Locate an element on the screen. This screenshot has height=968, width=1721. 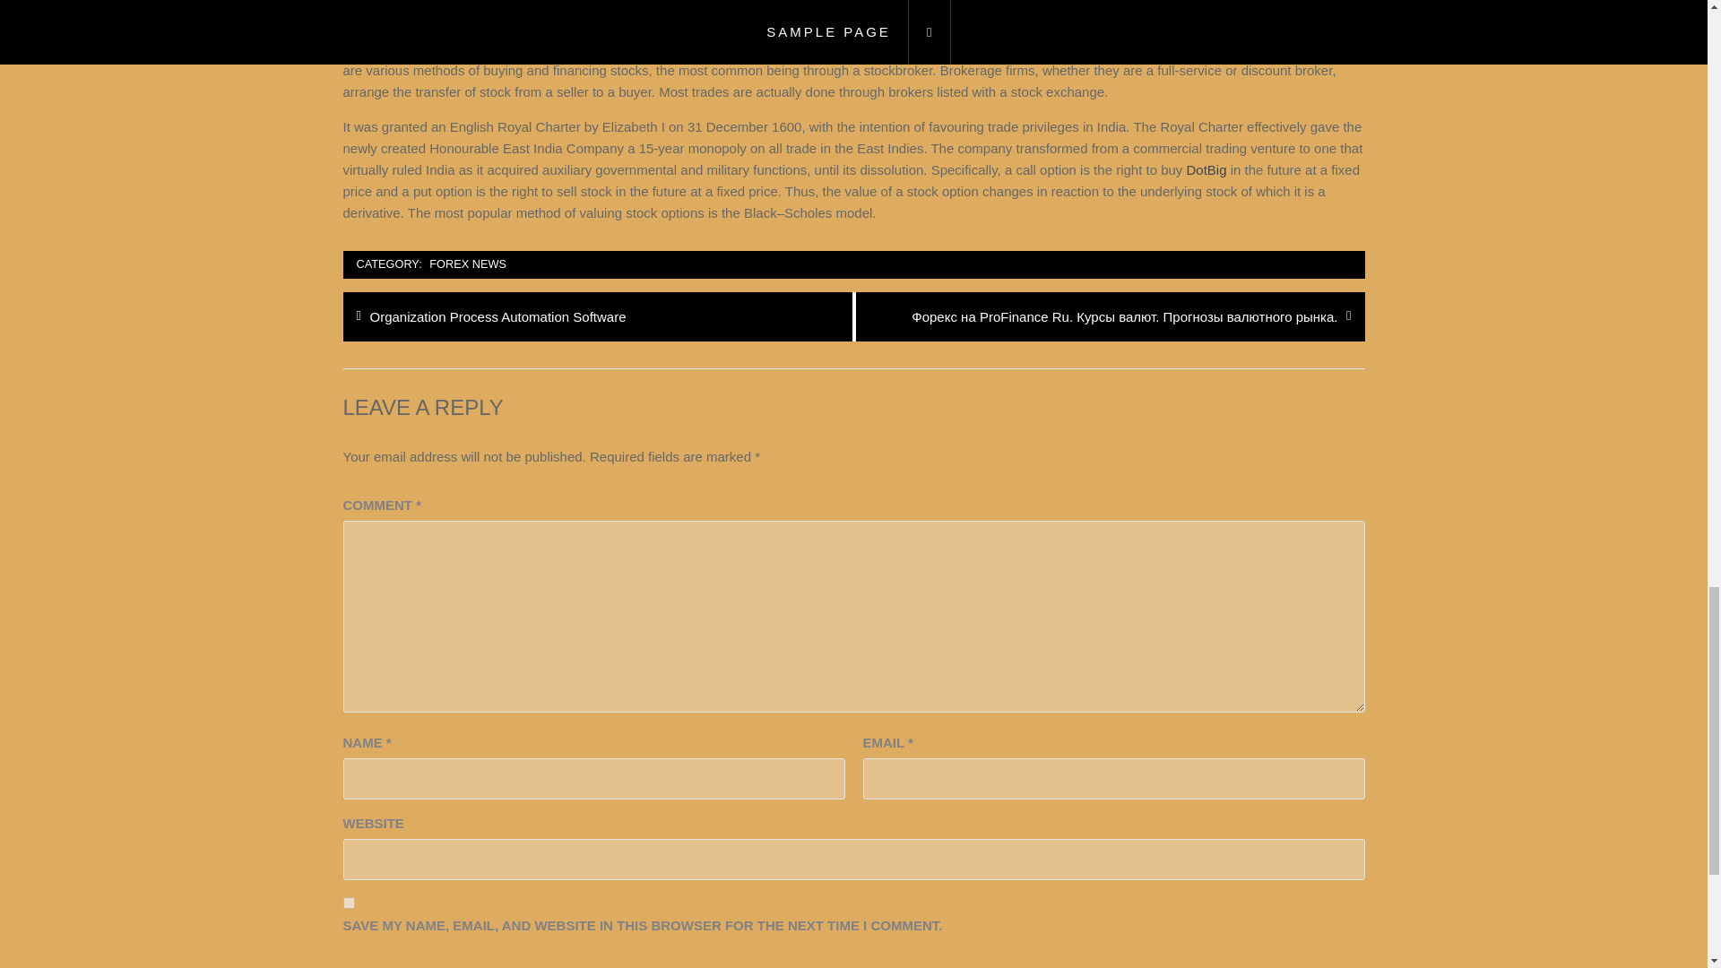
DotBig is located at coordinates (1206, 169).